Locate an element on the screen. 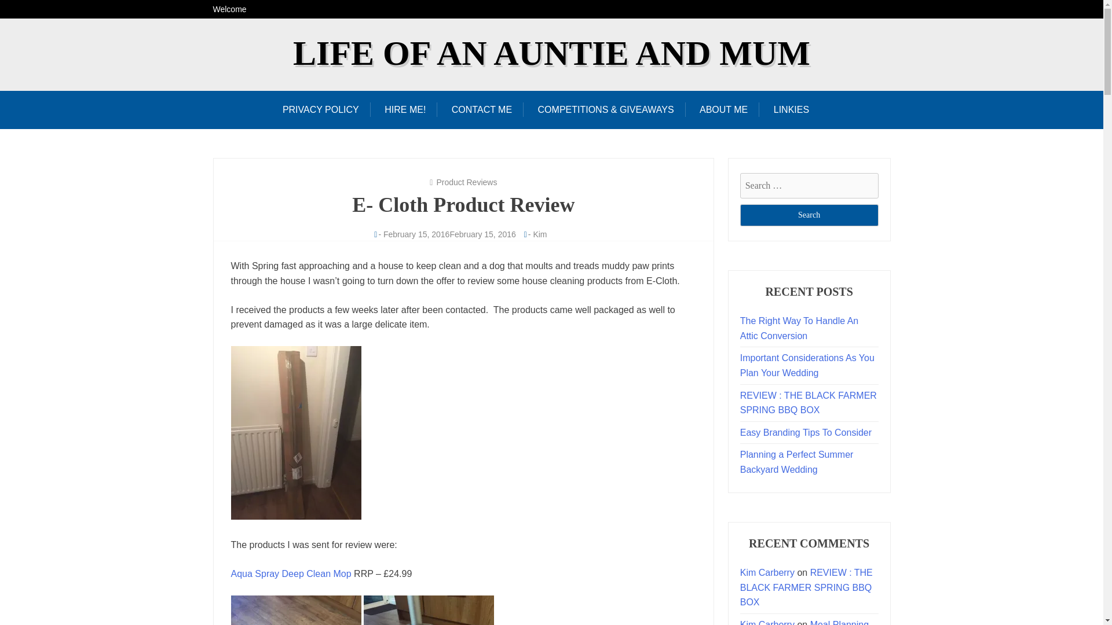 The width and height of the screenshot is (1112, 625). PRIVACY POLICY is located at coordinates (326, 109).